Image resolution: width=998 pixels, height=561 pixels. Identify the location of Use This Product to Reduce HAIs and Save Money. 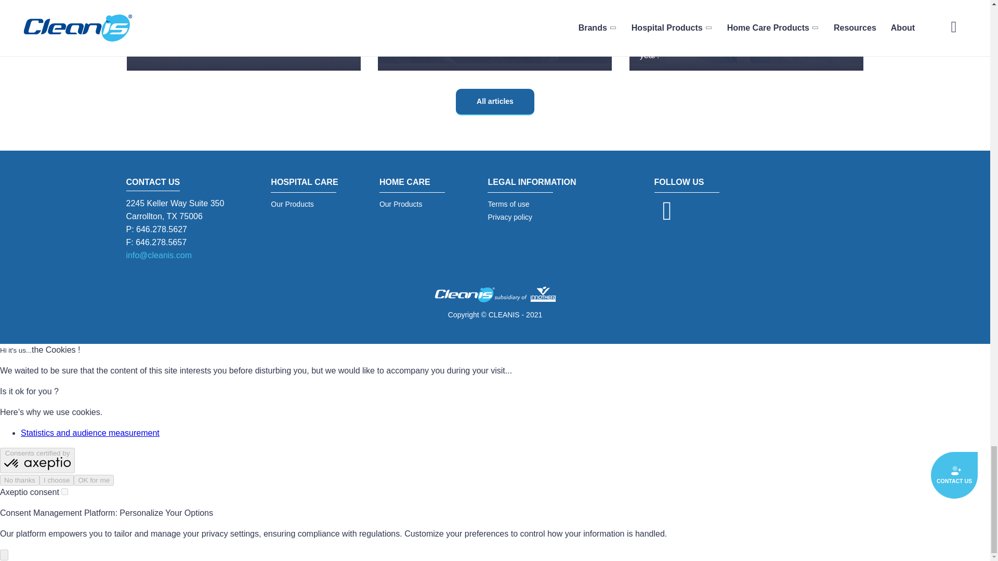
(746, 28).